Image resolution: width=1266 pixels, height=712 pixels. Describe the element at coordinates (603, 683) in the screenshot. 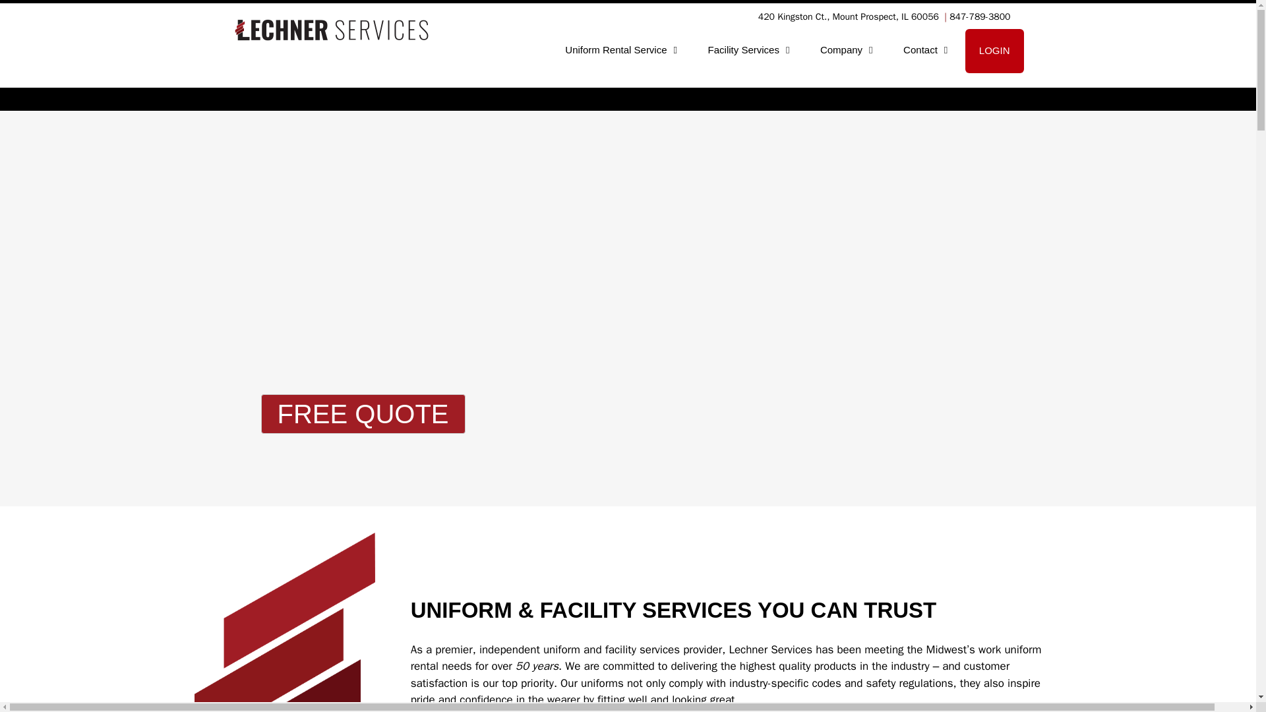

I see `uniforms` at that location.